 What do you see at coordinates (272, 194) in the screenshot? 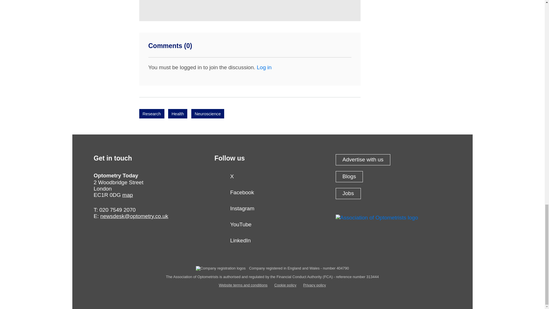
I see `Follow Ot on Facebook` at bounding box center [272, 194].